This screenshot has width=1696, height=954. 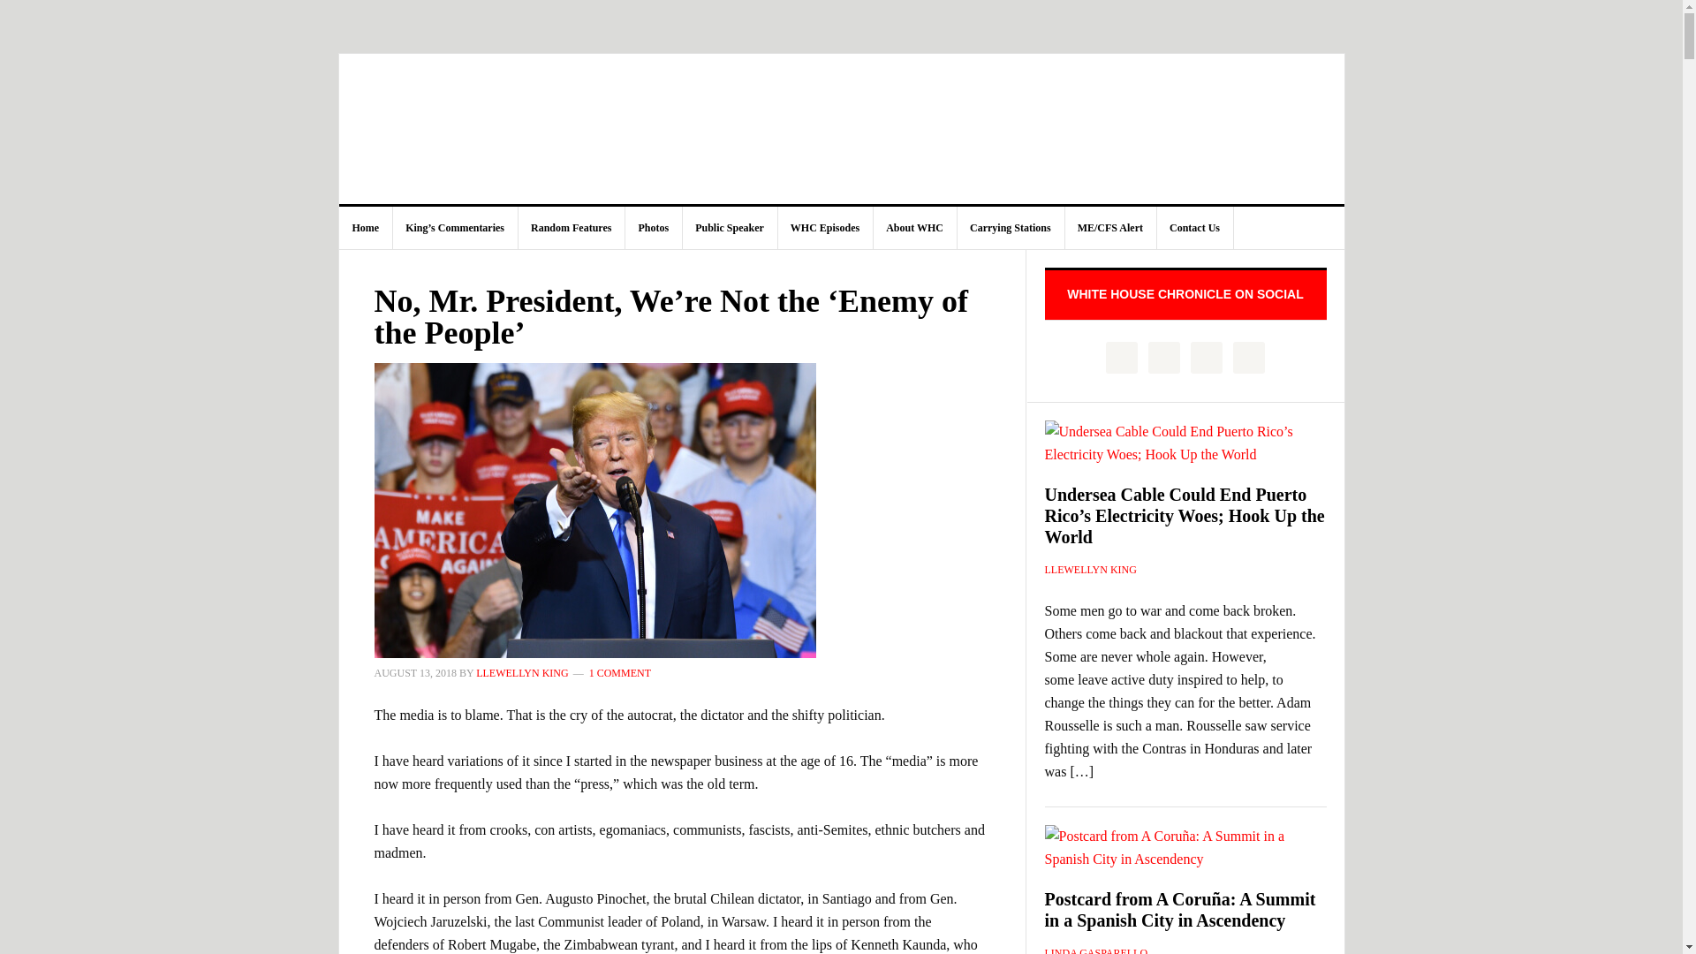 What do you see at coordinates (654, 228) in the screenshot?
I see `Photos` at bounding box center [654, 228].